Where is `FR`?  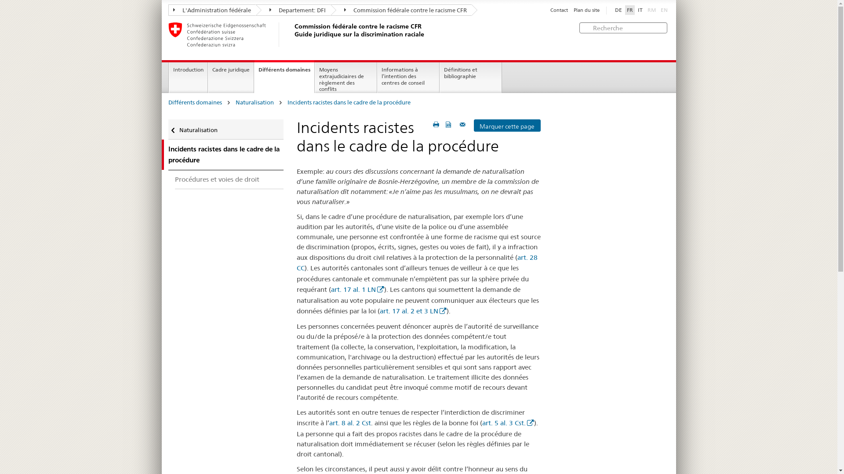 FR is located at coordinates (630, 10).